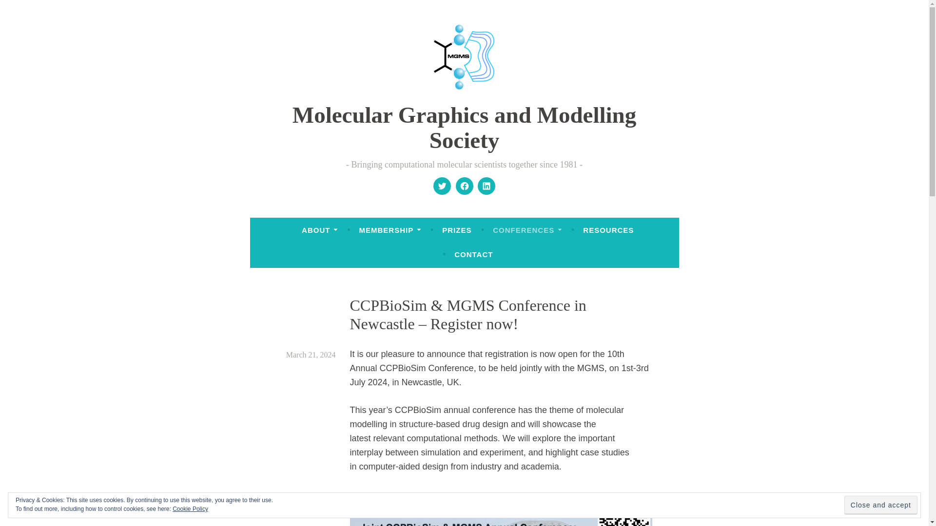  I want to click on Molecular Graphics and Modelling Society Facebook Group, so click(464, 186).